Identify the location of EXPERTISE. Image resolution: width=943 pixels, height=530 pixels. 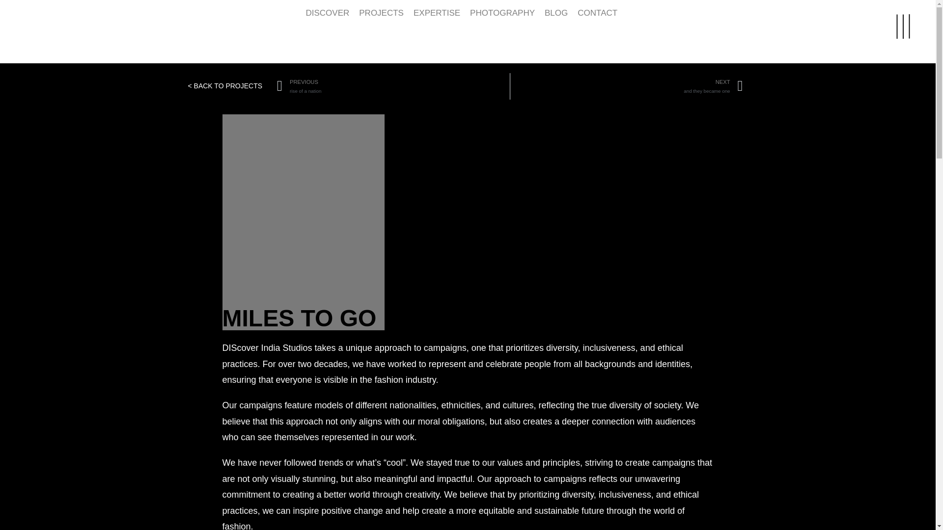
(597, 14).